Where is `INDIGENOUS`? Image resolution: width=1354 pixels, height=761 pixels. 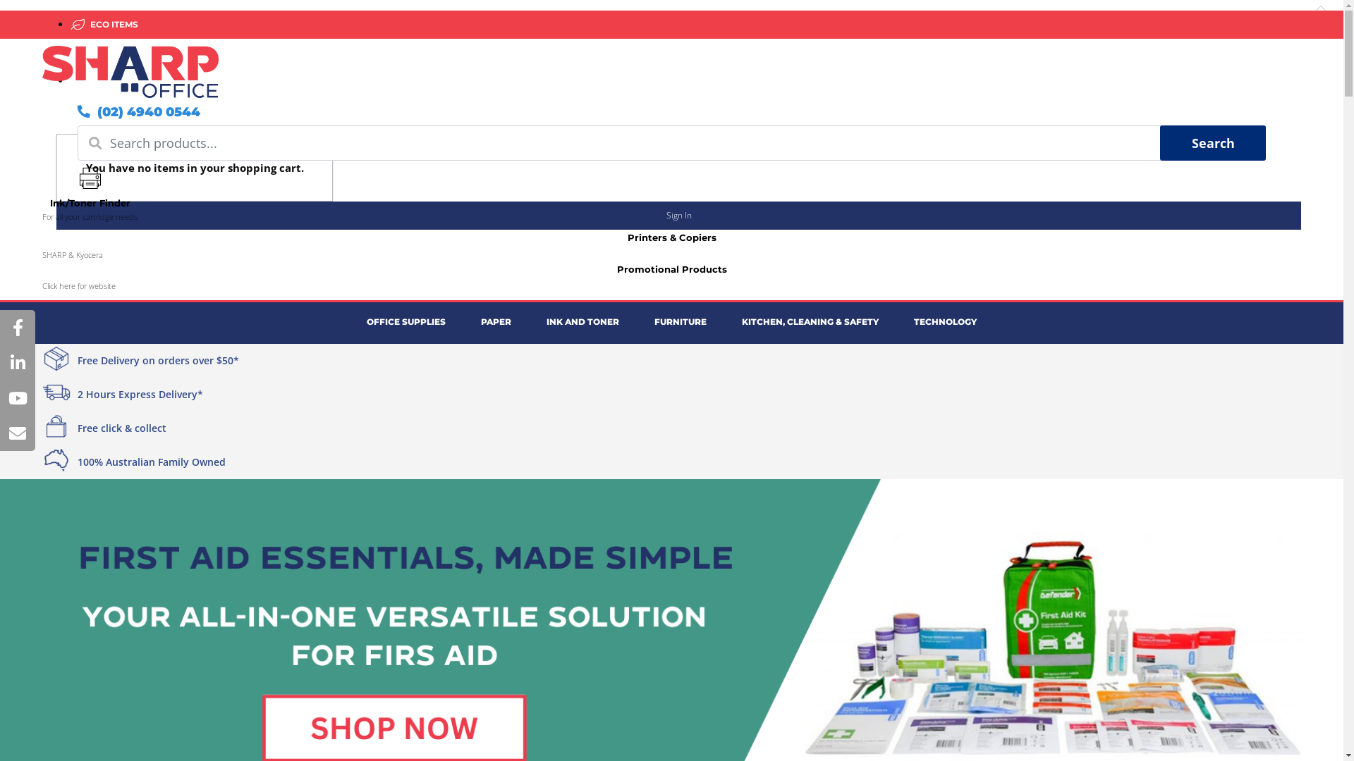
INDIGENOUS is located at coordinates (119, 52).